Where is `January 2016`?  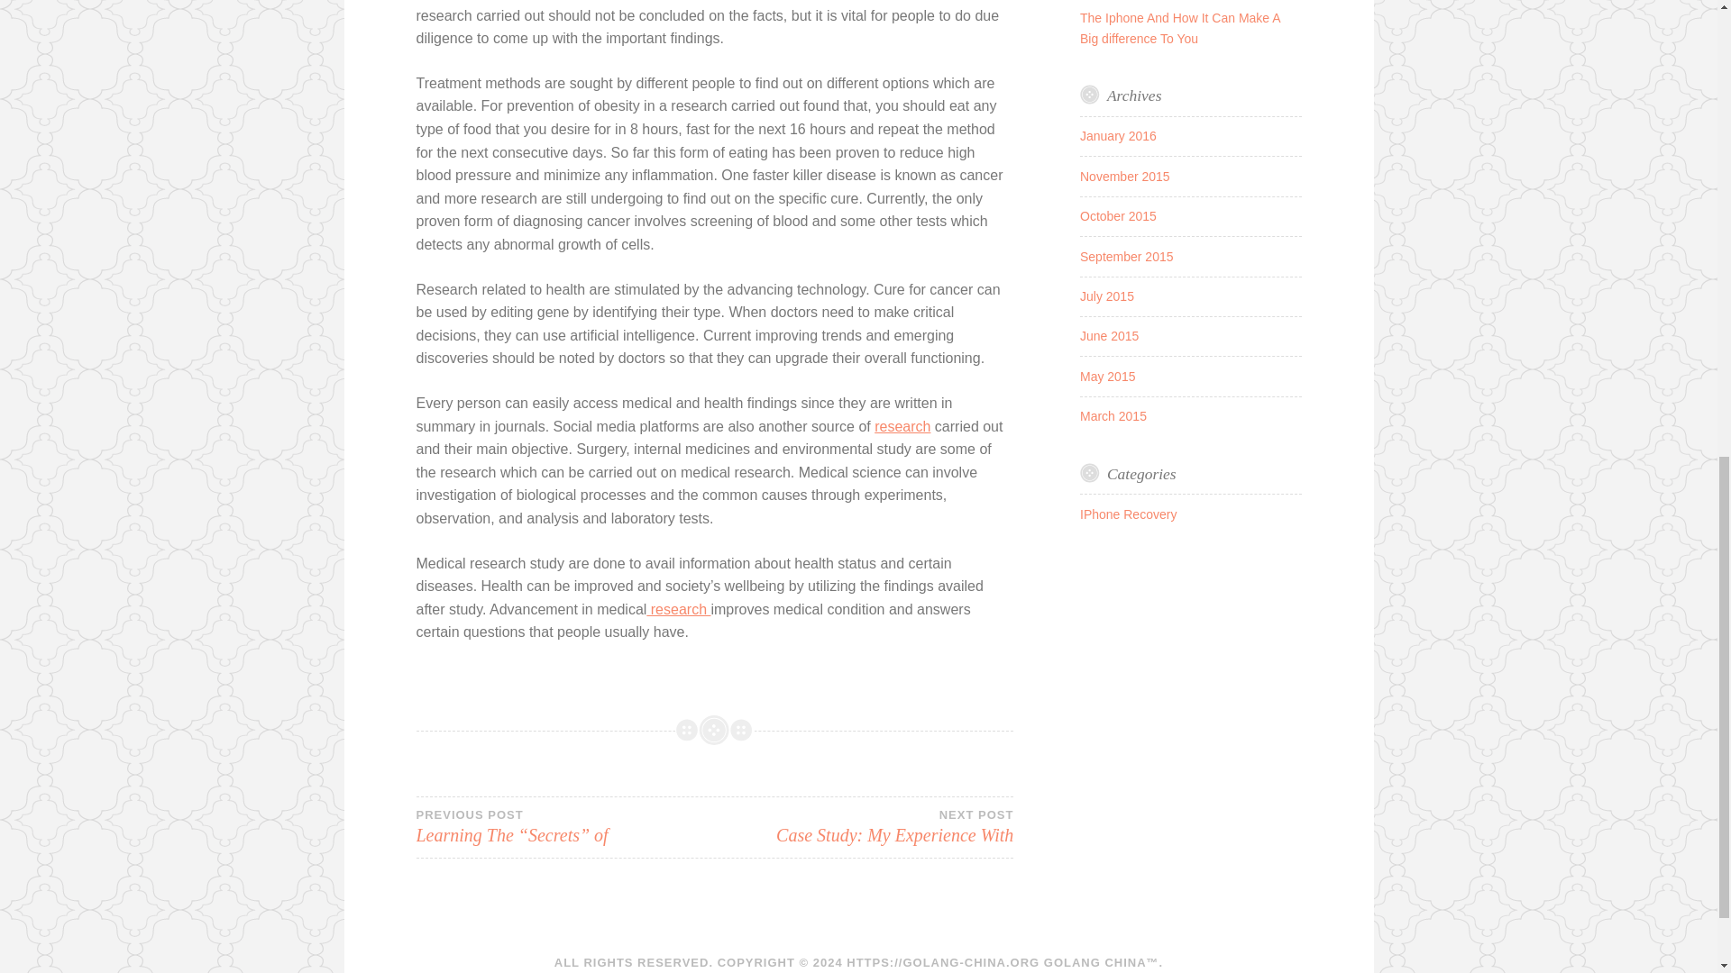 January 2016 is located at coordinates (1107, 377).